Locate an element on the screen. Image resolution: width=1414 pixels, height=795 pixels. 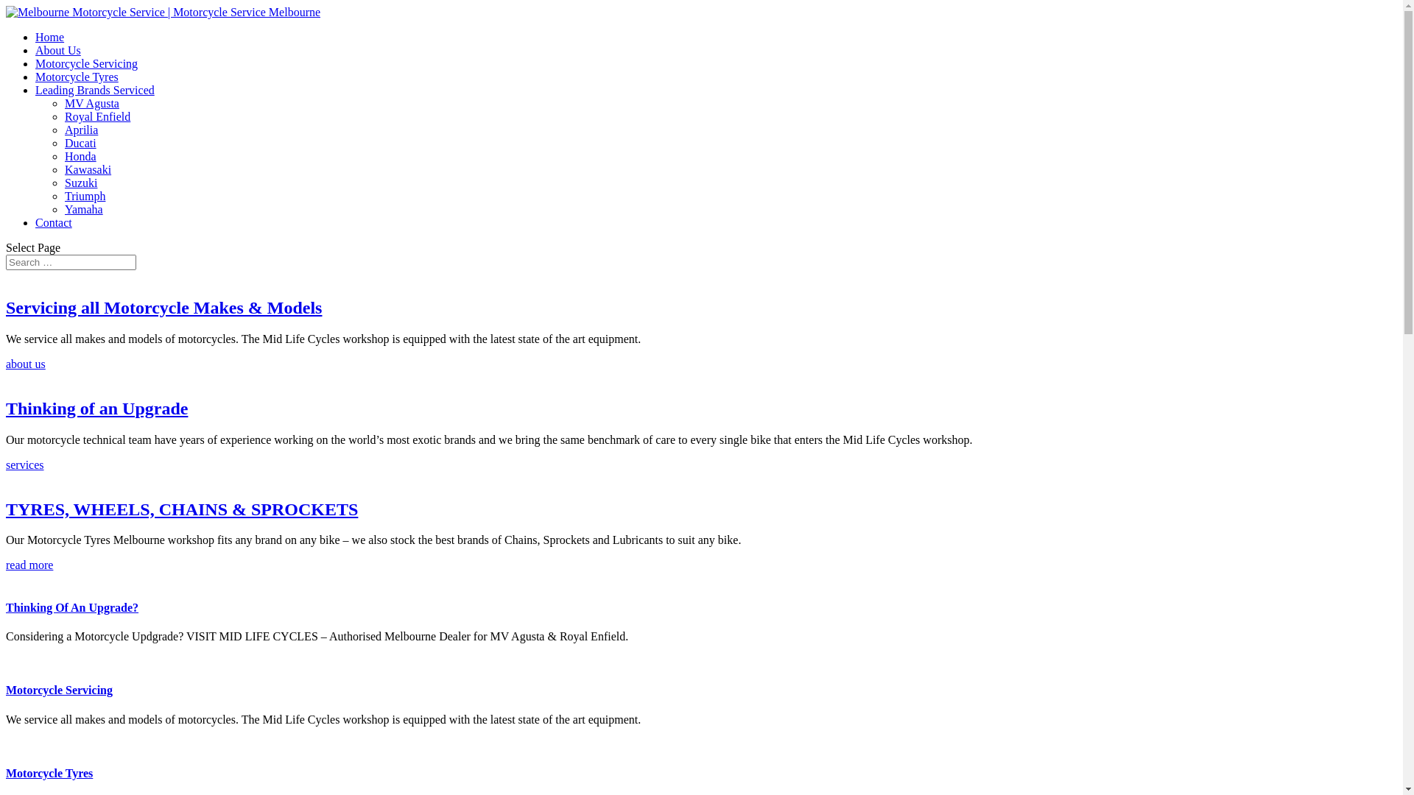
services is located at coordinates (25, 465).